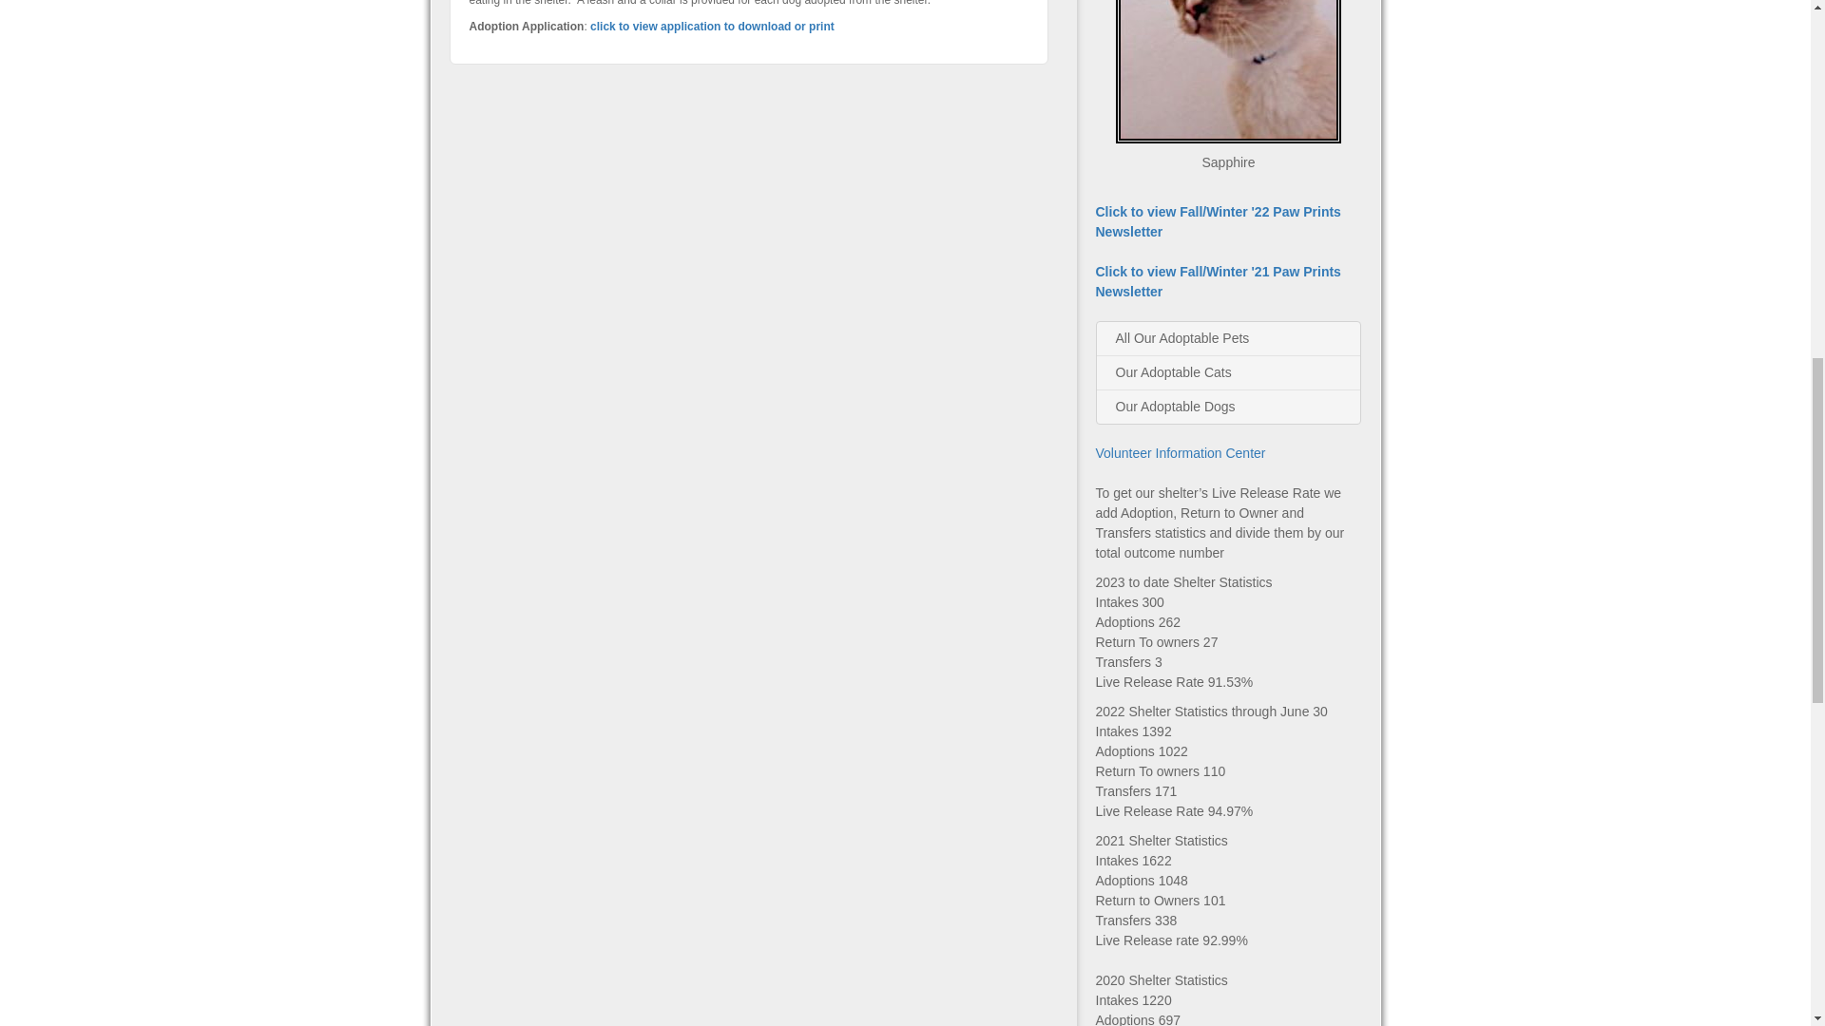 Image resolution: width=1825 pixels, height=1026 pixels. I want to click on All Our Adoptable Pets, so click(1228, 338).